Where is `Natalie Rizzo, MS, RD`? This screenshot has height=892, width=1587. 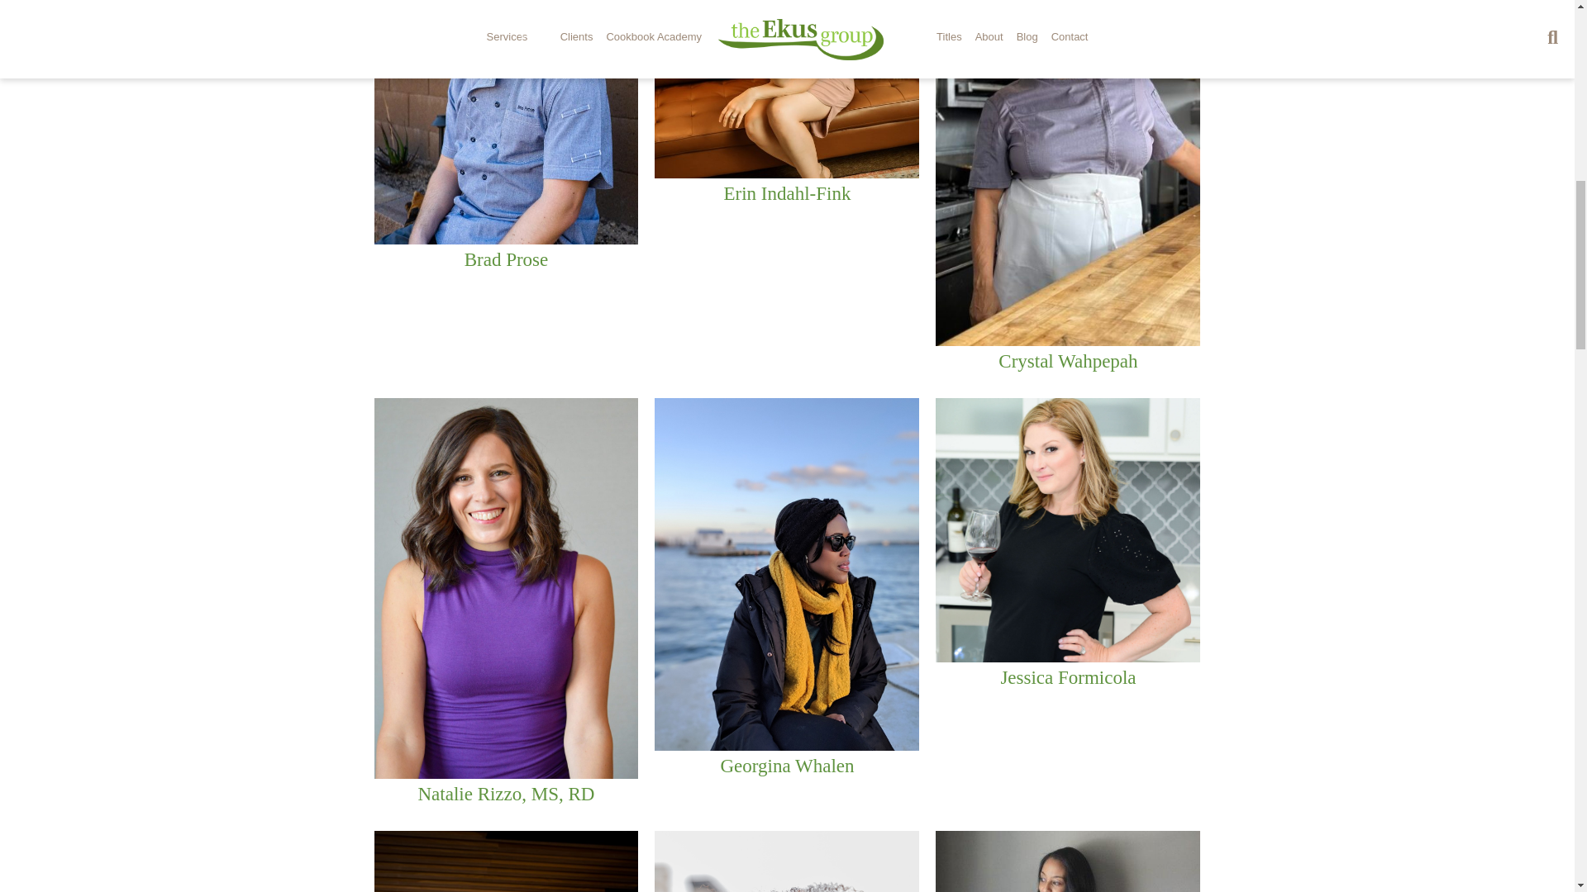
Natalie Rizzo, MS, RD is located at coordinates (505, 795).